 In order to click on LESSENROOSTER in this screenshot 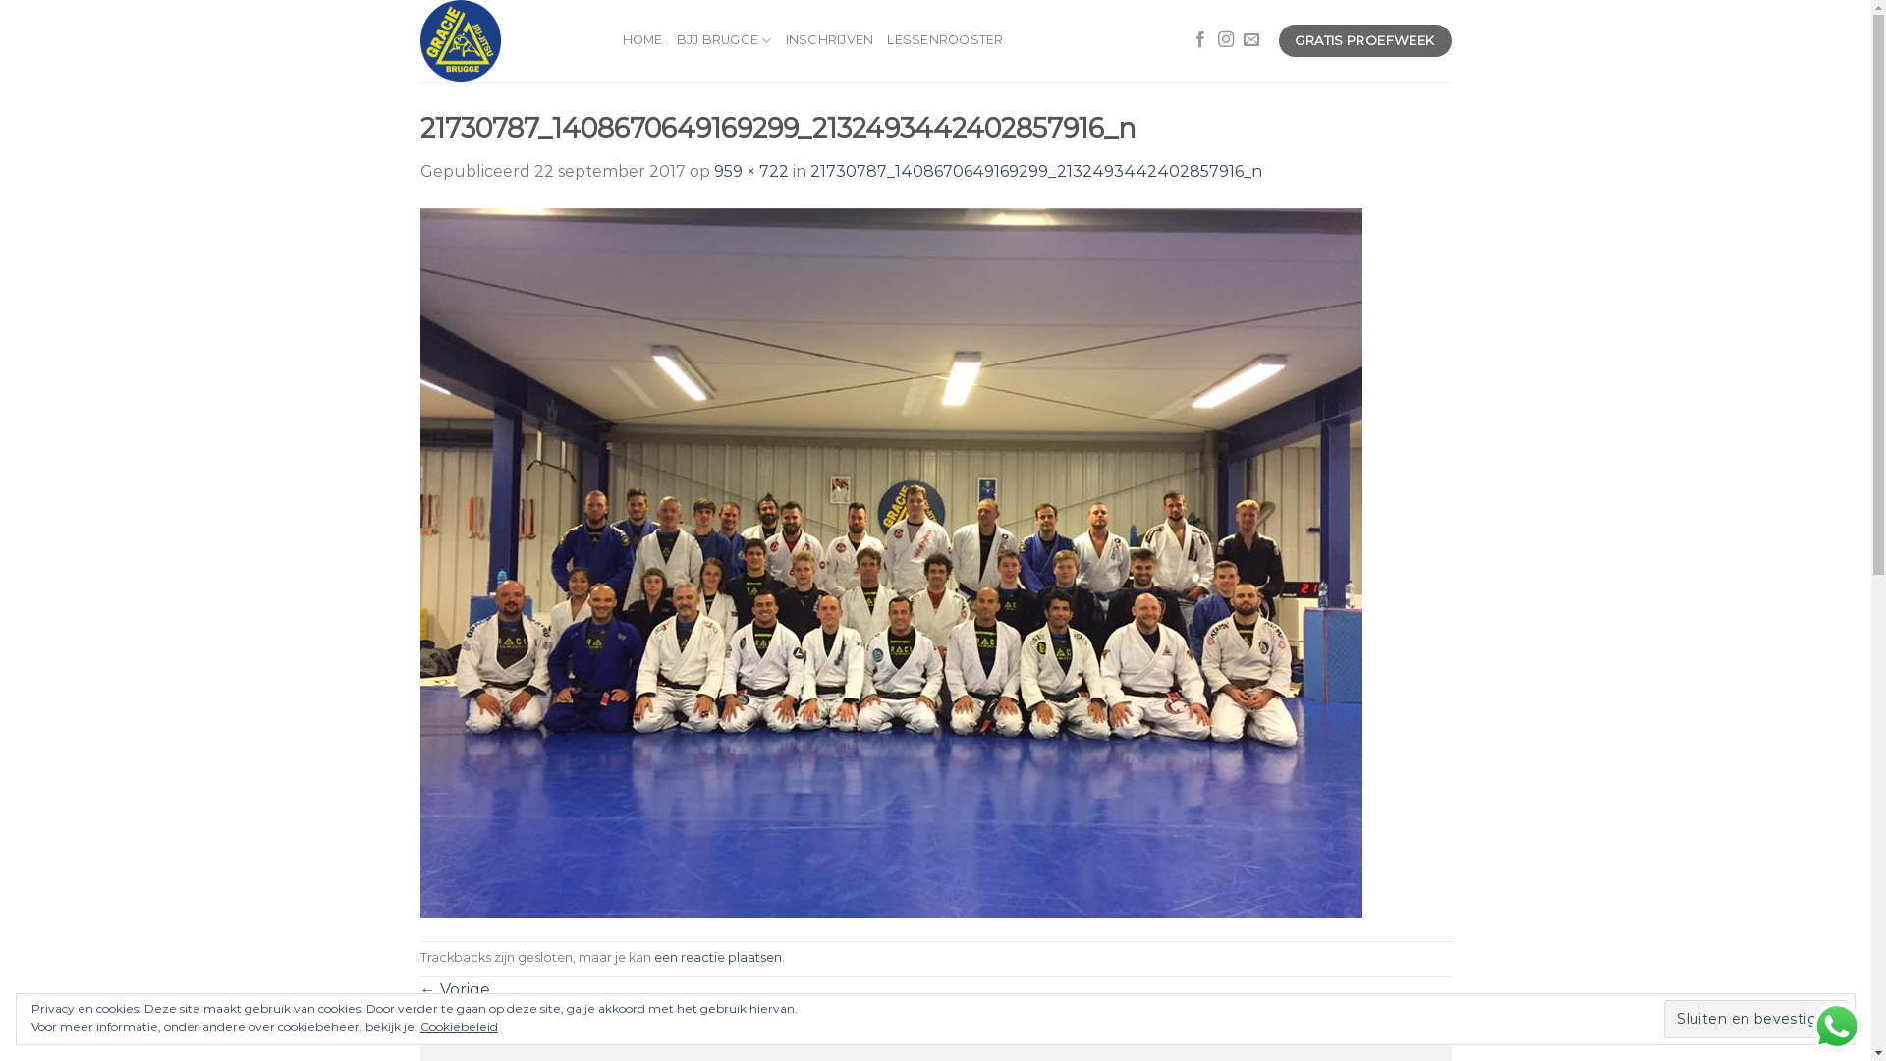, I will do `click(945, 40)`.